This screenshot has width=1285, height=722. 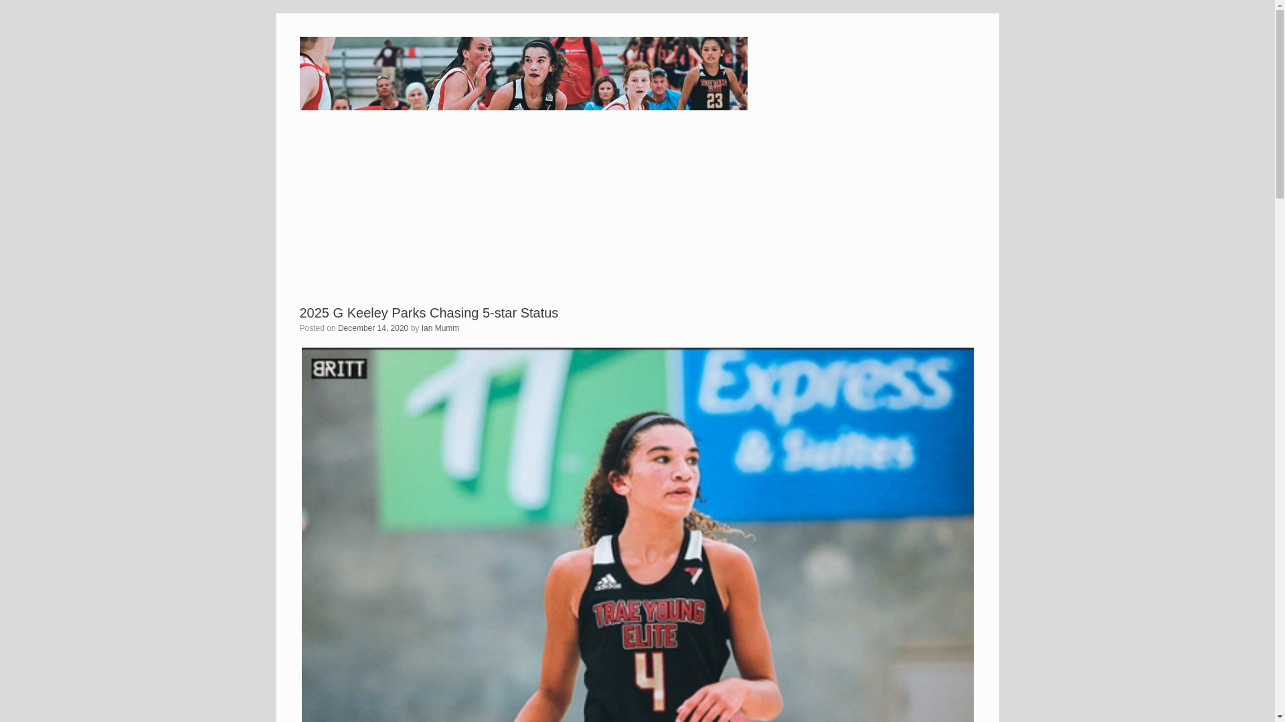 I want to click on December 14, 2020, so click(x=373, y=328).